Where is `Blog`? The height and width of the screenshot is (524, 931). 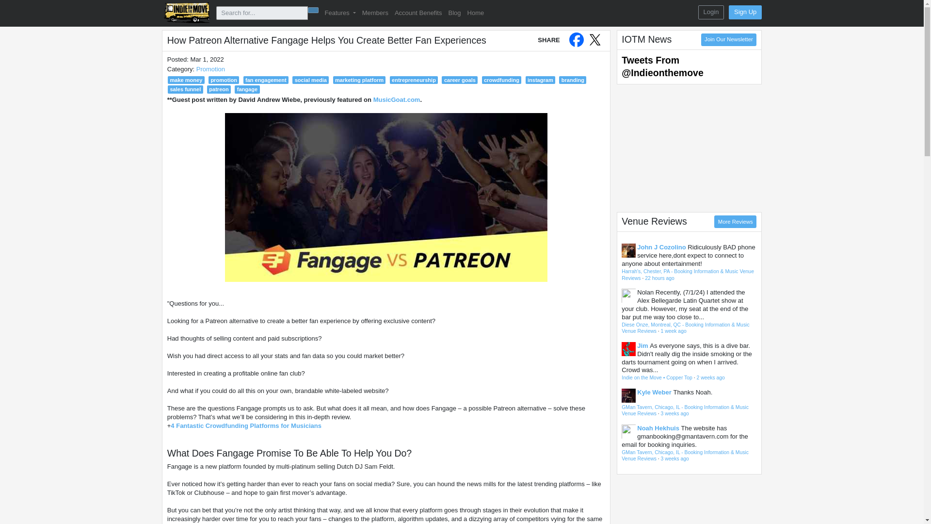 Blog is located at coordinates (454, 14).